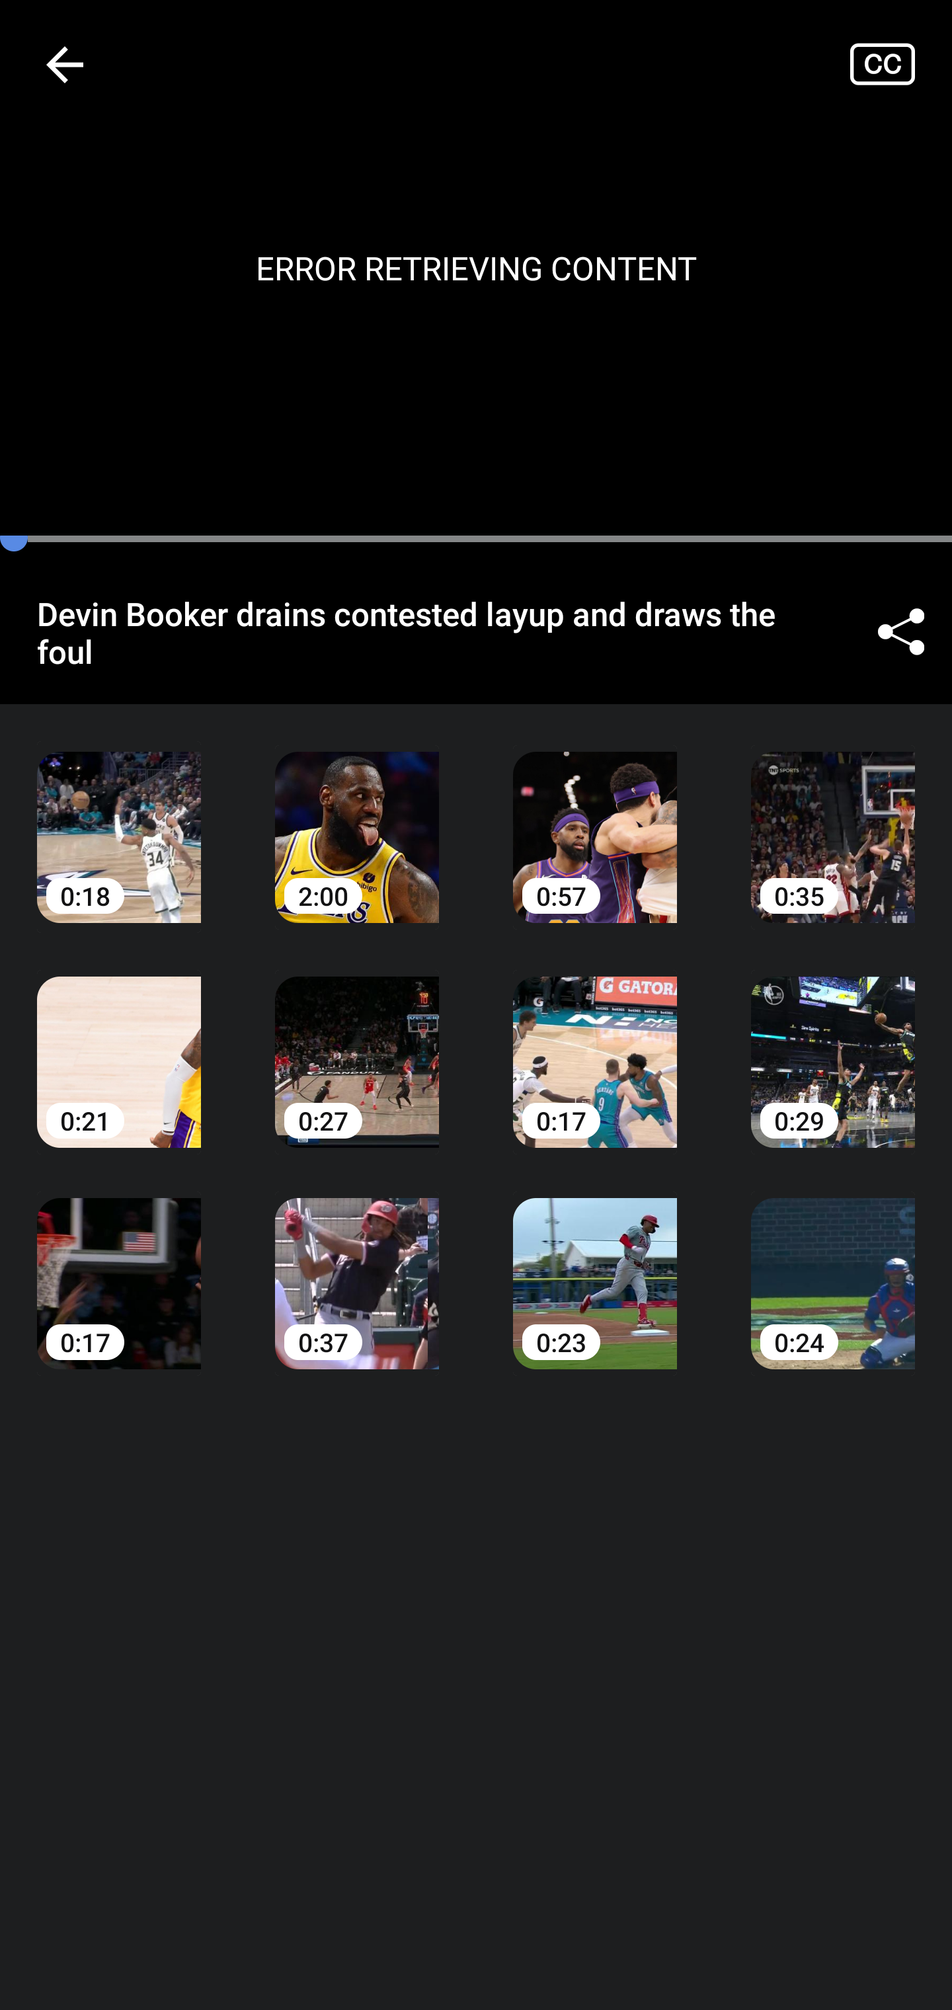 This screenshot has height=2010, width=952. Describe the element at coordinates (119, 1265) in the screenshot. I see `0:17` at that location.